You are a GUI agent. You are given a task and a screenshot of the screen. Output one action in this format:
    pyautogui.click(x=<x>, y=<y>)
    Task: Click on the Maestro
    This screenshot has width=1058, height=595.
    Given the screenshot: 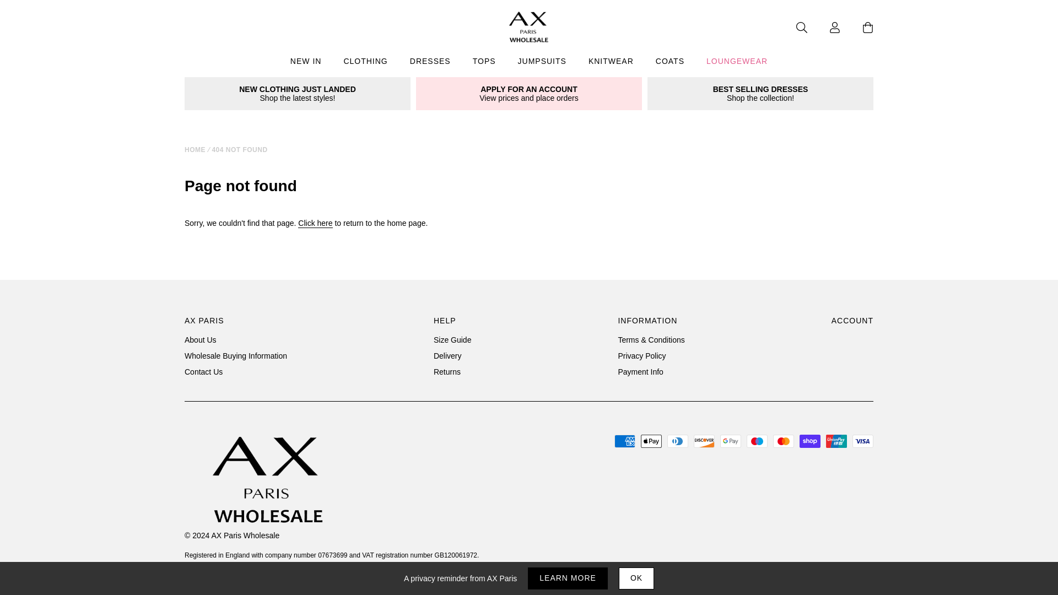 What is the action you would take?
    pyautogui.click(x=757, y=441)
    